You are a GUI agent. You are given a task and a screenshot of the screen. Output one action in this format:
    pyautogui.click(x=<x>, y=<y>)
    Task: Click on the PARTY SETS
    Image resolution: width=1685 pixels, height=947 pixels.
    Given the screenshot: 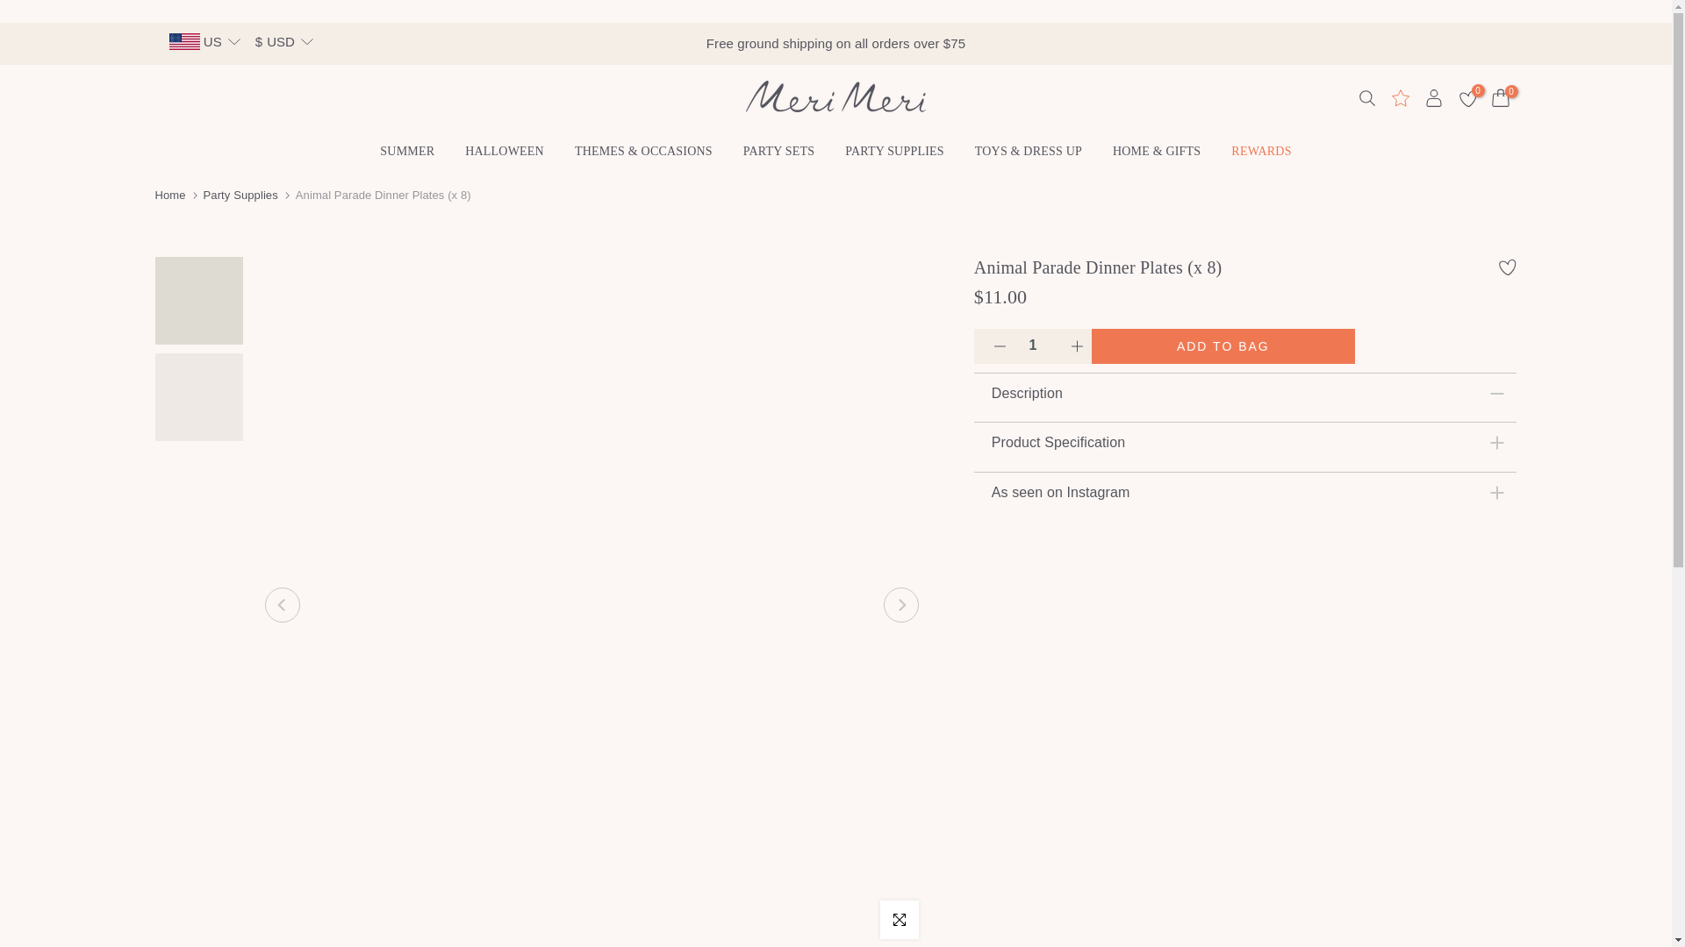 What is the action you would take?
    pyautogui.click(x=778, y=151)
    